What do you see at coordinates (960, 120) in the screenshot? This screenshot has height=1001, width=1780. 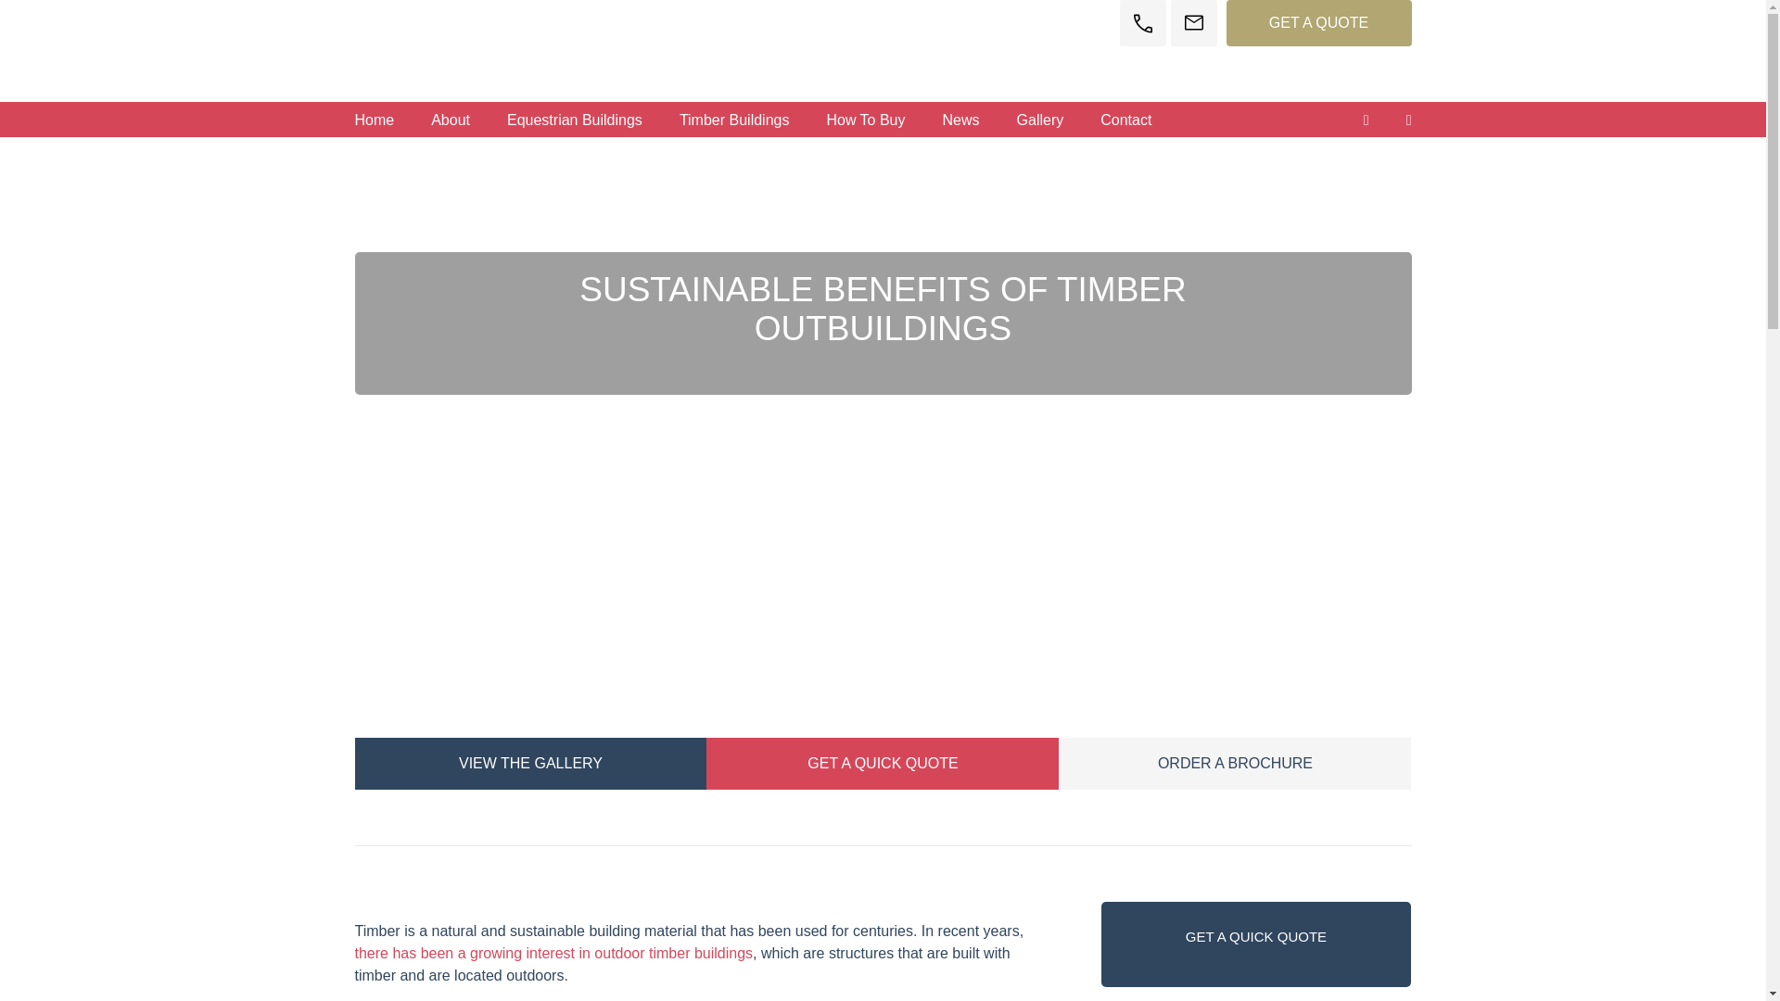 I see `News` at bounding box center [960, 120].